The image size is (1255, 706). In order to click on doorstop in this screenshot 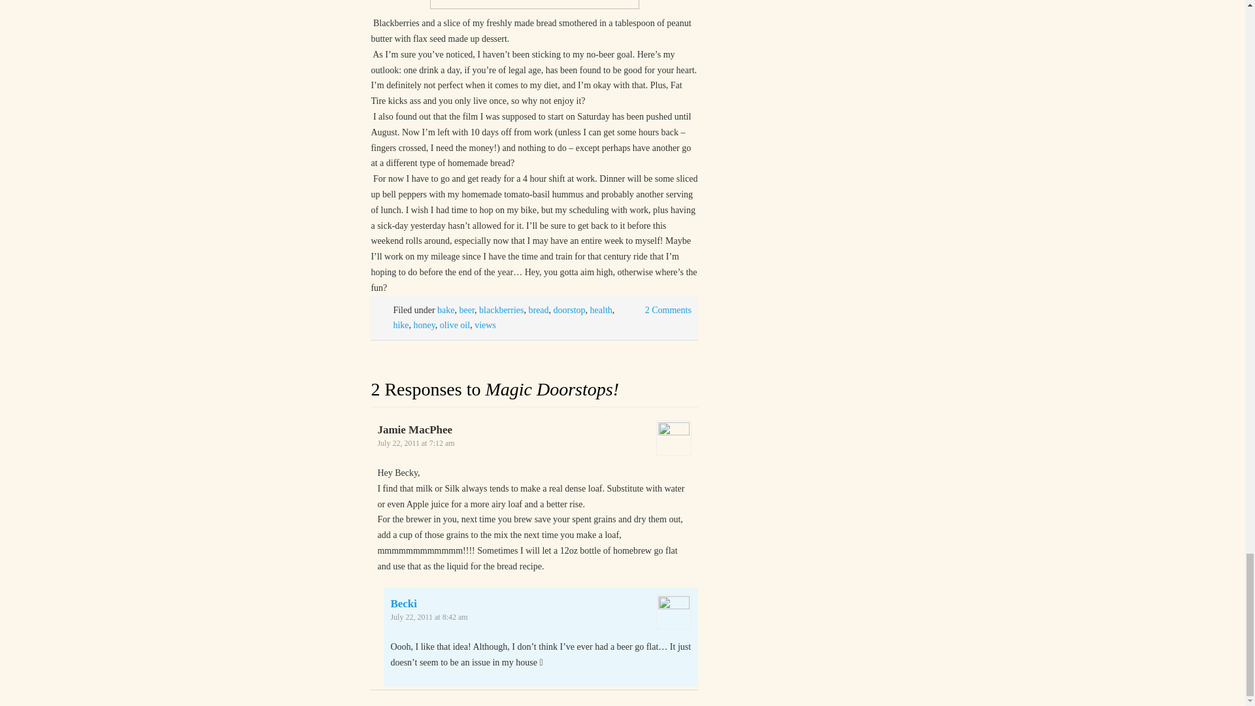, I will do `click(569, 310)`.